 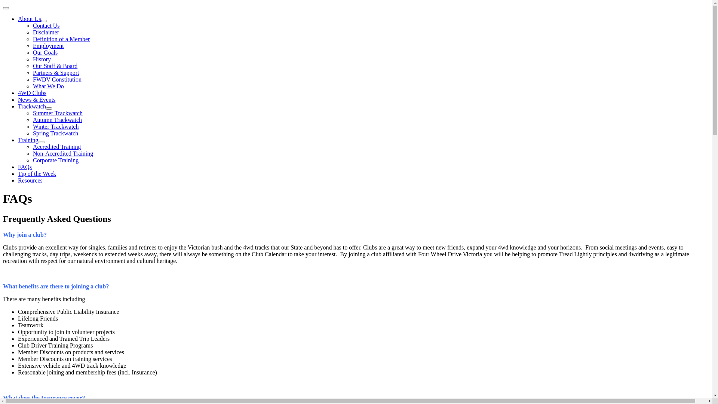 What do you see at coordinates (37, 174) in the screenshot?
I see `Tip of the Week` at bounding box center [37, 174].